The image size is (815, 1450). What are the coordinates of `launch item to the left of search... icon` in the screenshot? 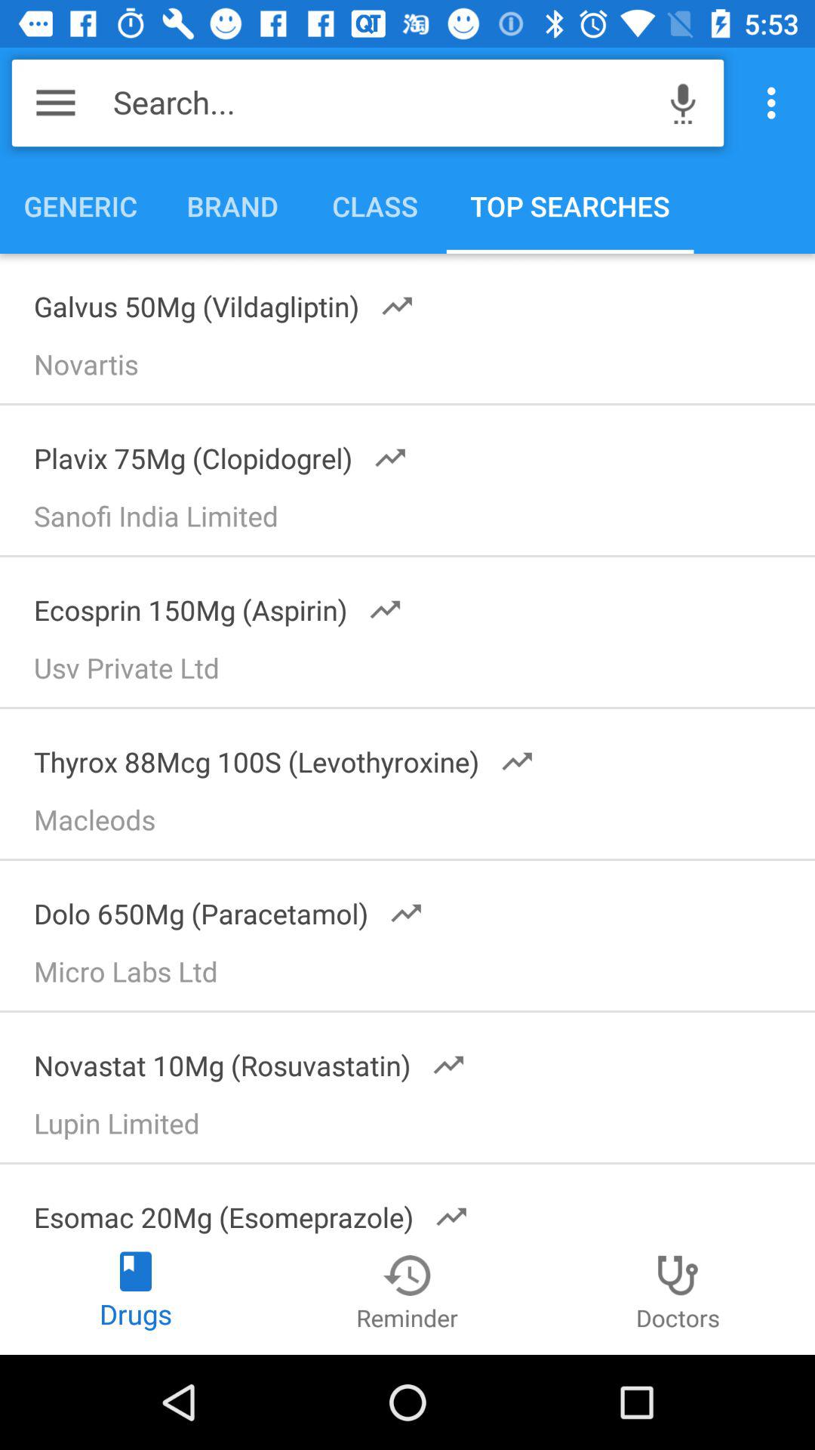 It's located at (56, 103).